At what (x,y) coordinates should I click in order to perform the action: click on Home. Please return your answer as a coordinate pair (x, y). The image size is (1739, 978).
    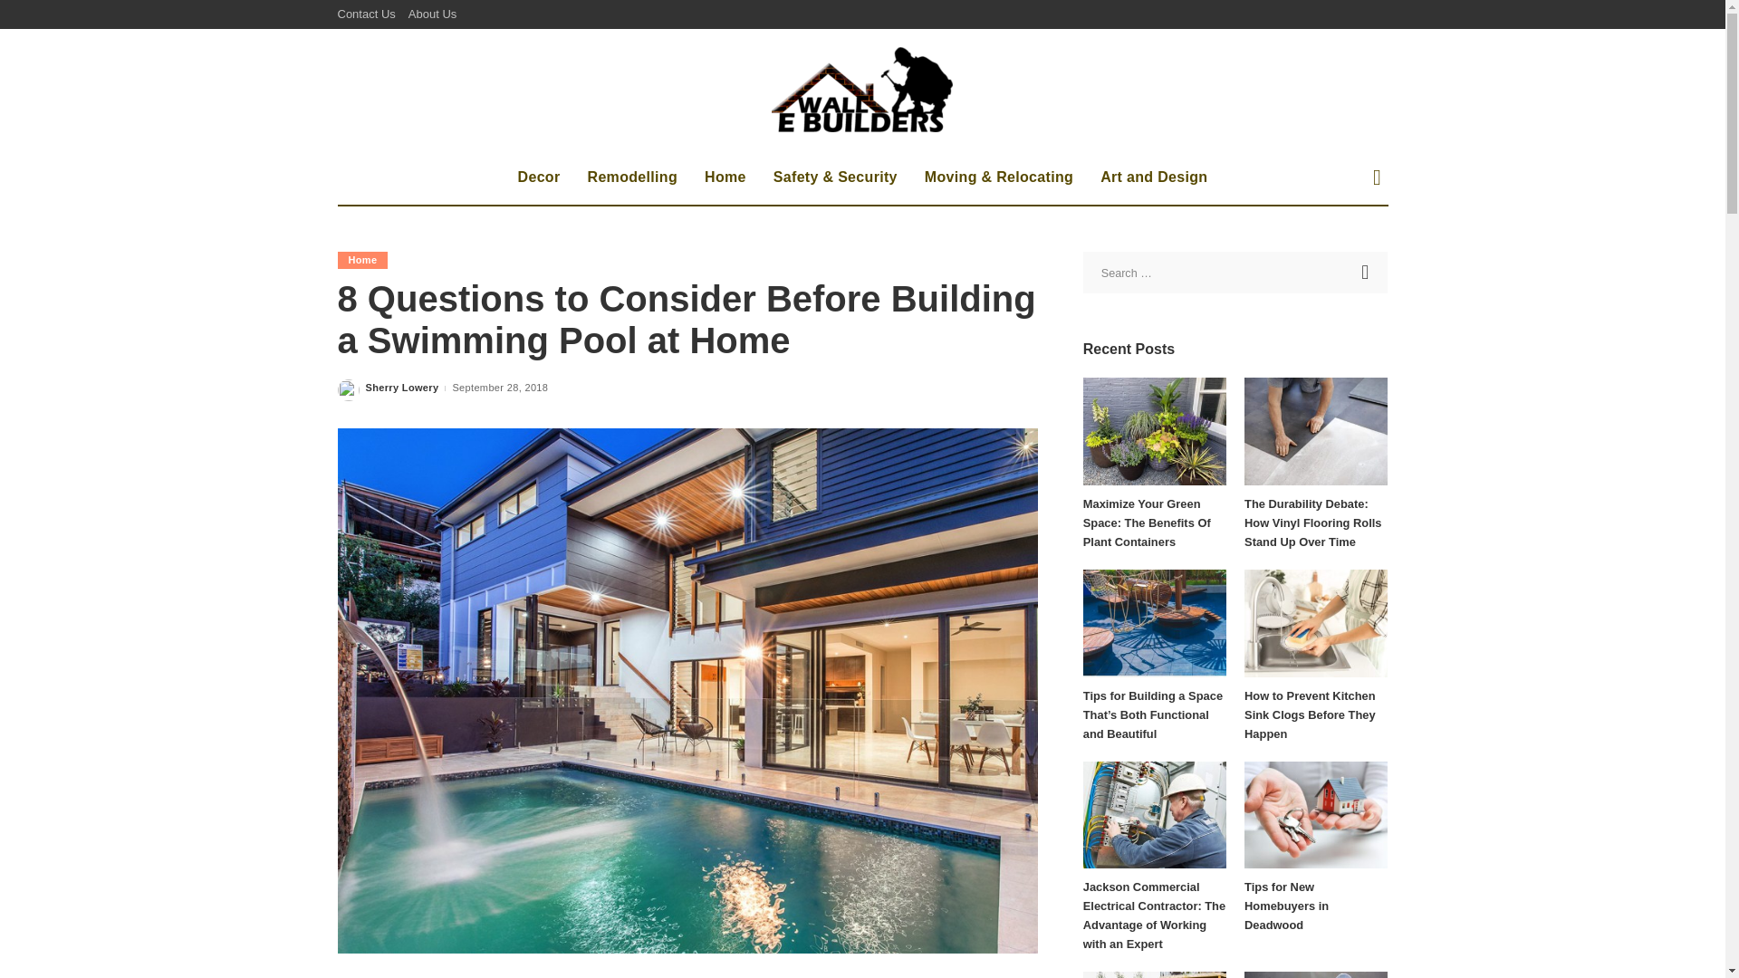
    Looking at the image, I should click on (725, 177).